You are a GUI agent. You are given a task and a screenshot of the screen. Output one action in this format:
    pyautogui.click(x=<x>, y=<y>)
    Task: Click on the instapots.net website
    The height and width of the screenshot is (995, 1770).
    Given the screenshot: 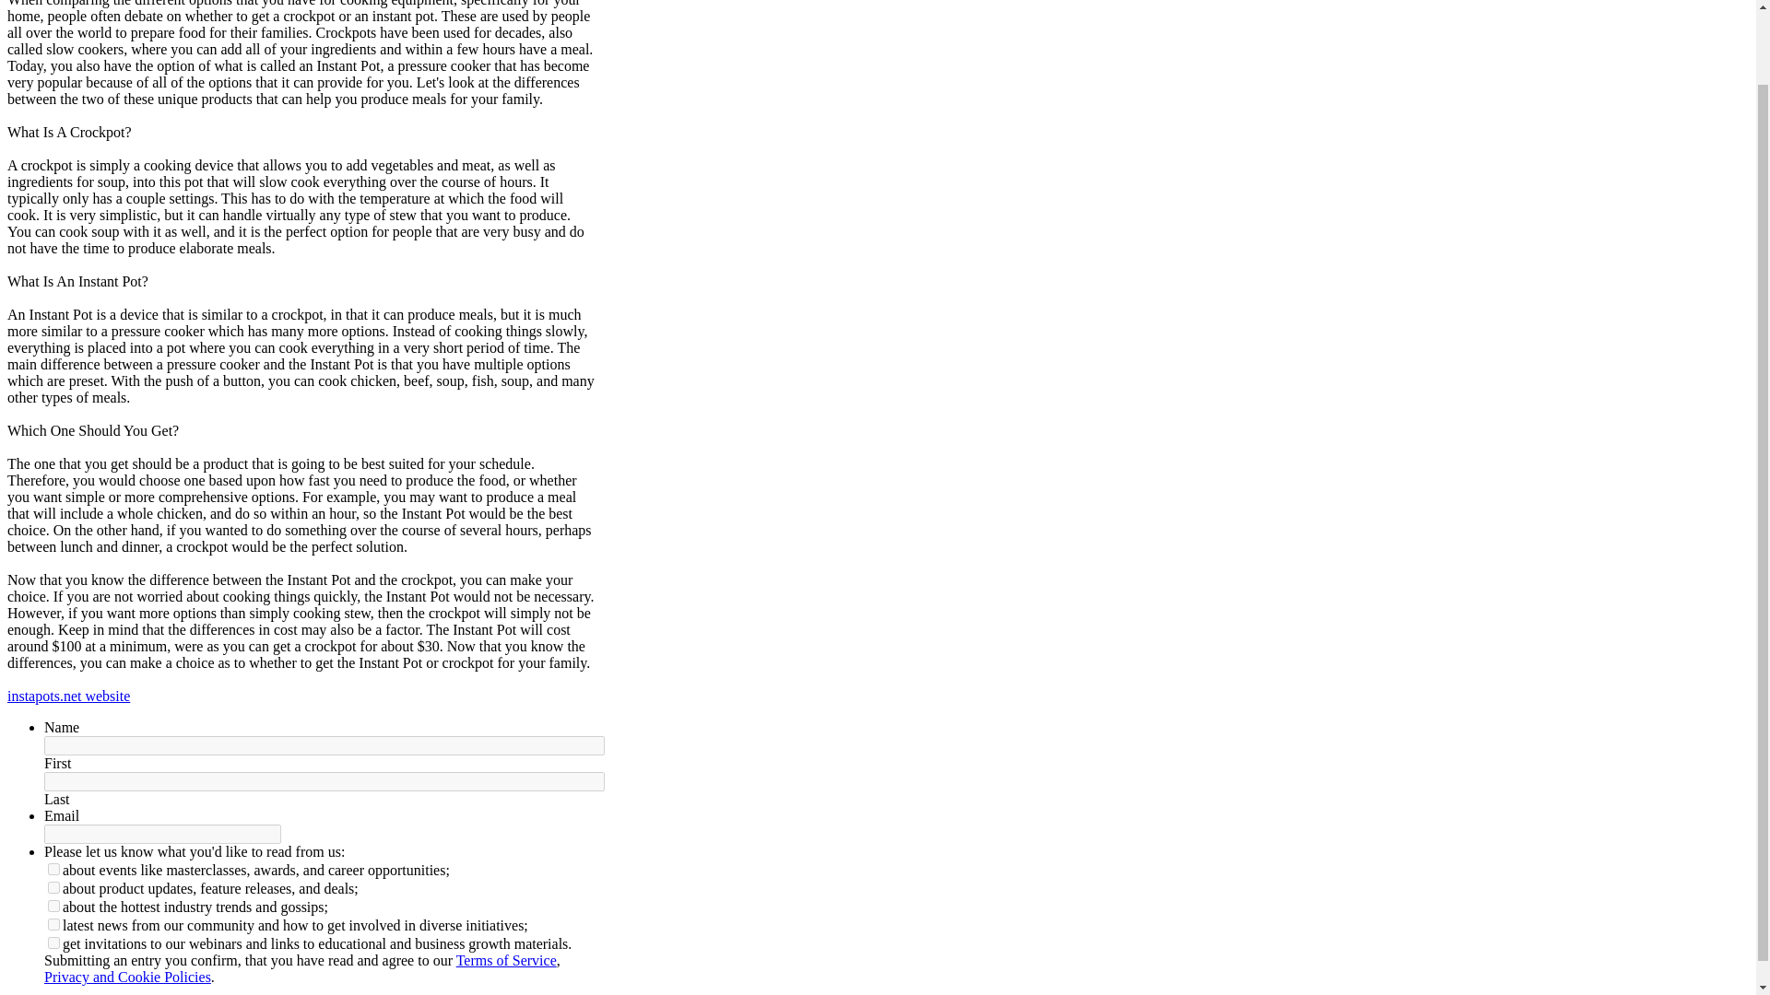 What is the action you would take?
    pyautogui.click(x=68, y=696)
    